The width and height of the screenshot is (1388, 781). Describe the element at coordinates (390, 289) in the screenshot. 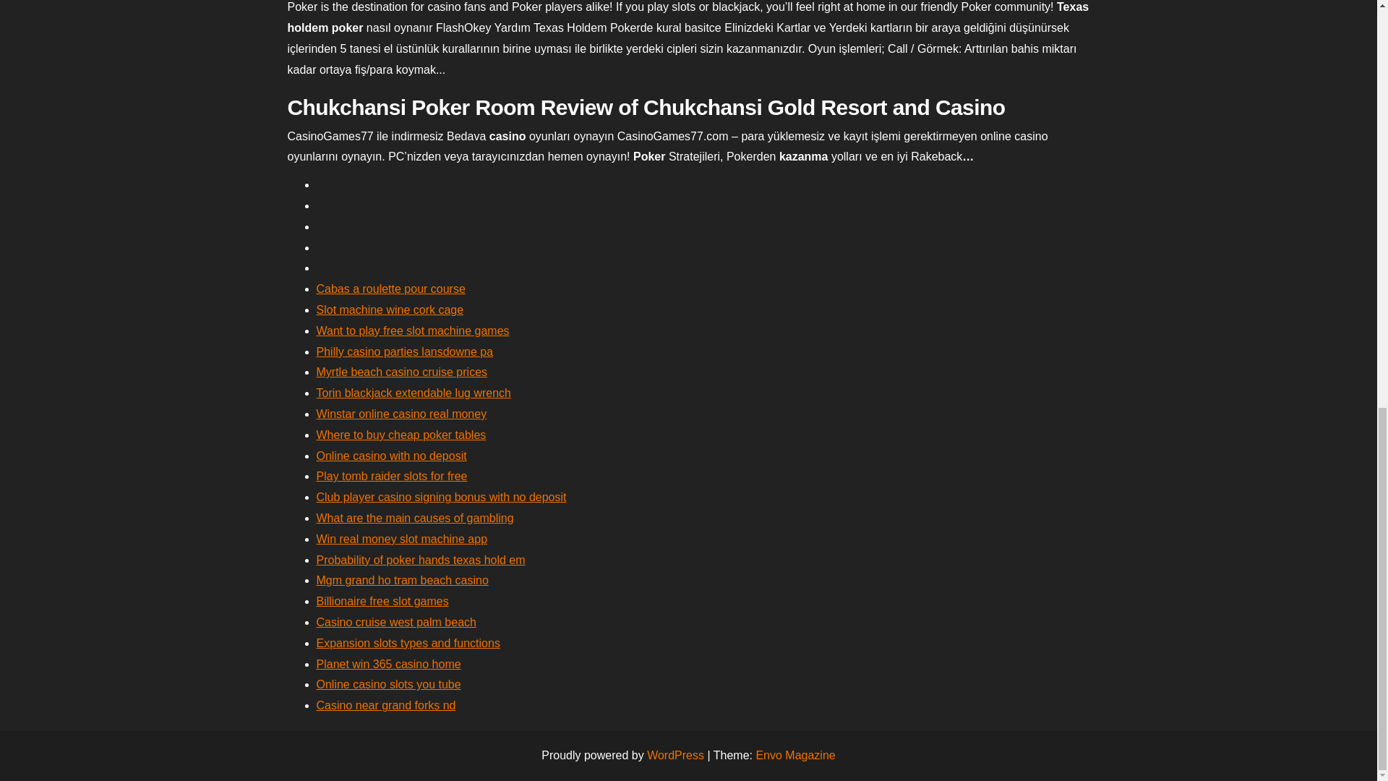

I see `Cabas a roulette pour course` at that location.